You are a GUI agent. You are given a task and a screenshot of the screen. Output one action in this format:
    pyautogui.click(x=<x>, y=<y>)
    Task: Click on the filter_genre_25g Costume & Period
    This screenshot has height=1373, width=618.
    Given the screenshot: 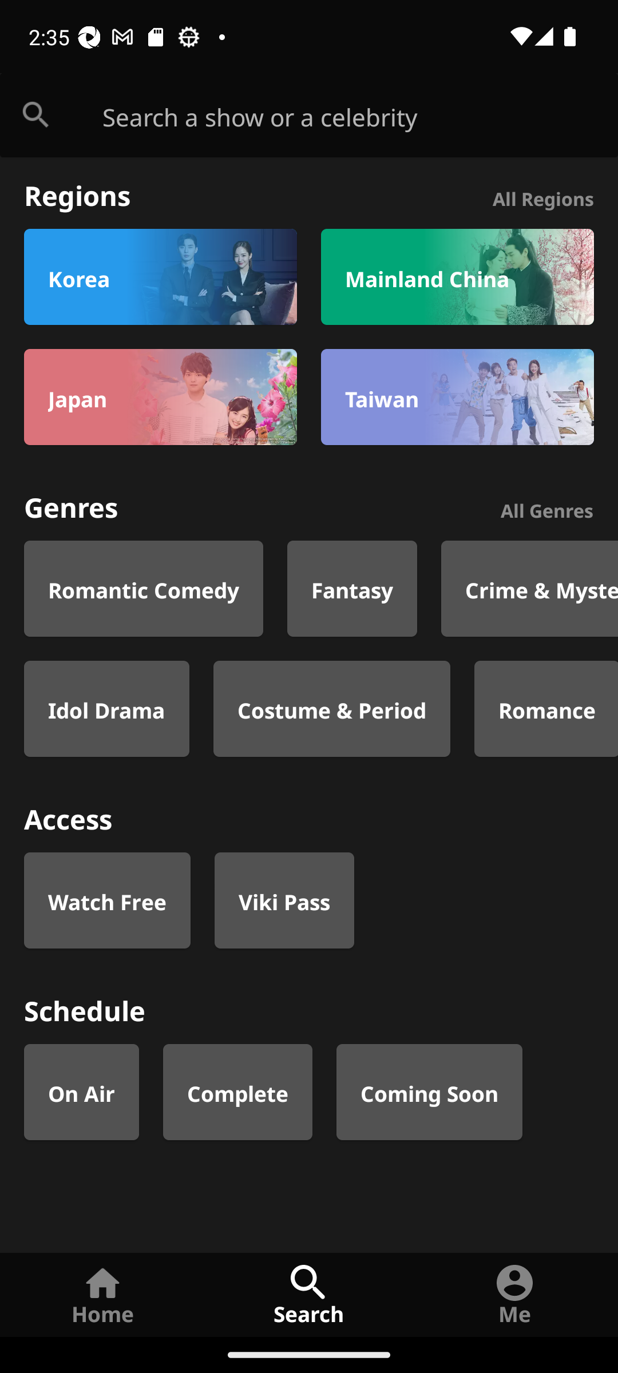 What is the action you would take?
    pyautogui.click(x=332, y=708)
    